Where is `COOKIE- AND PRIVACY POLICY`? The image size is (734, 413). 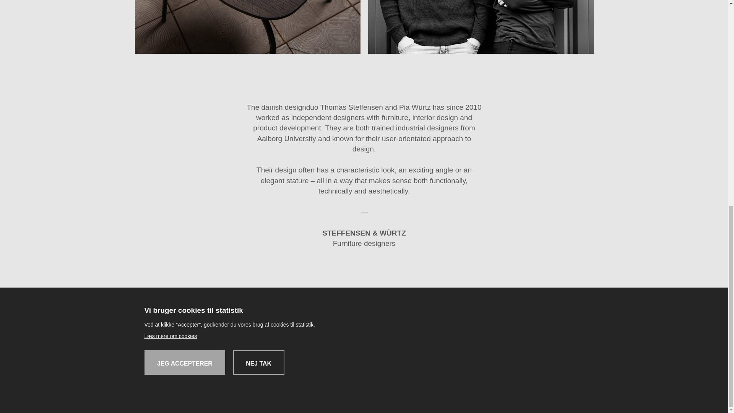 COOKIE- AND PRIVACY POLICY is located at coordinates (392, 316).